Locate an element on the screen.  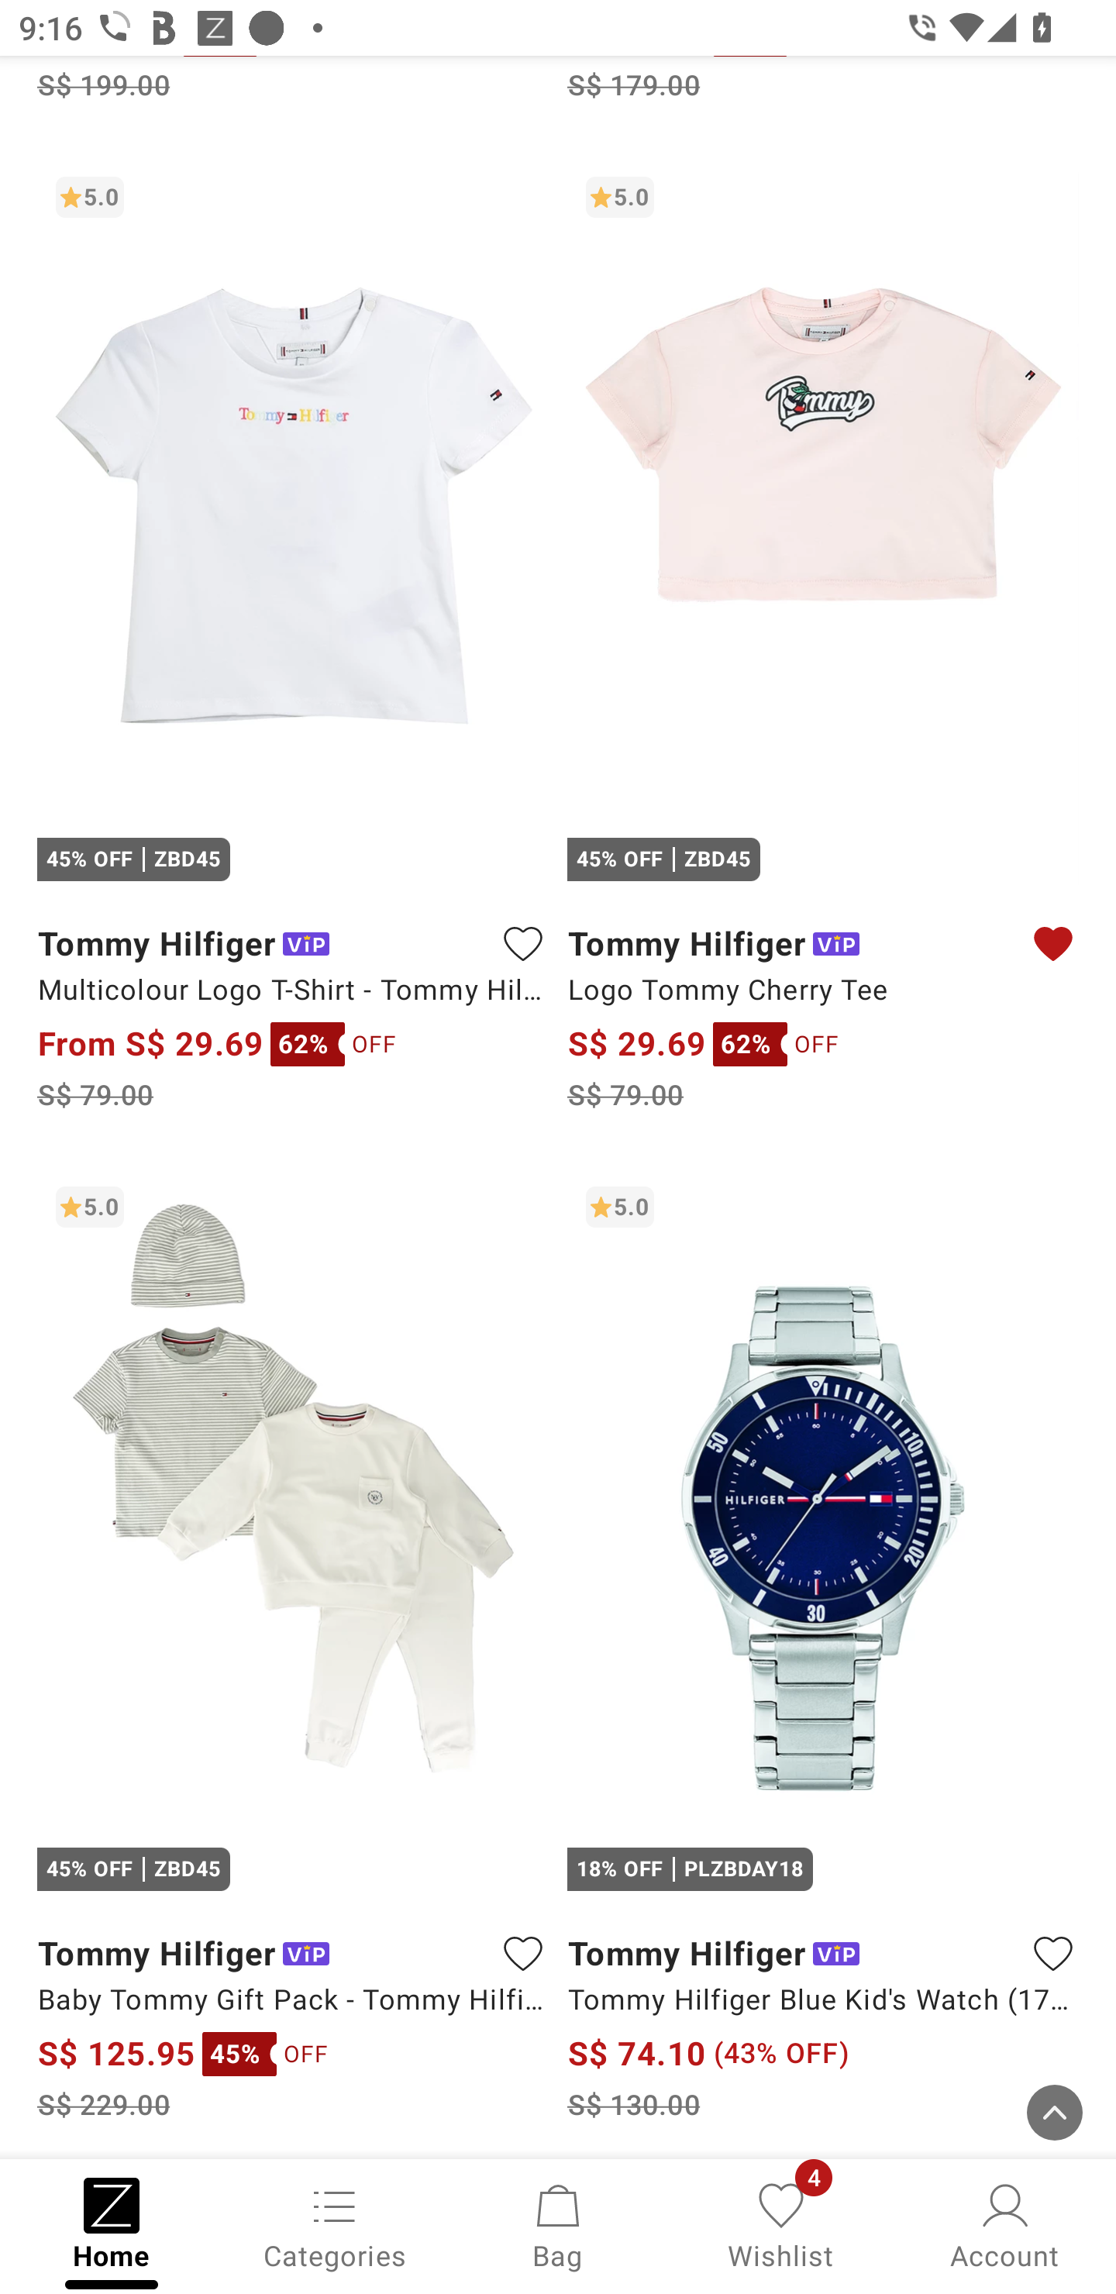
Account is located at coordinates (1004, 2224).